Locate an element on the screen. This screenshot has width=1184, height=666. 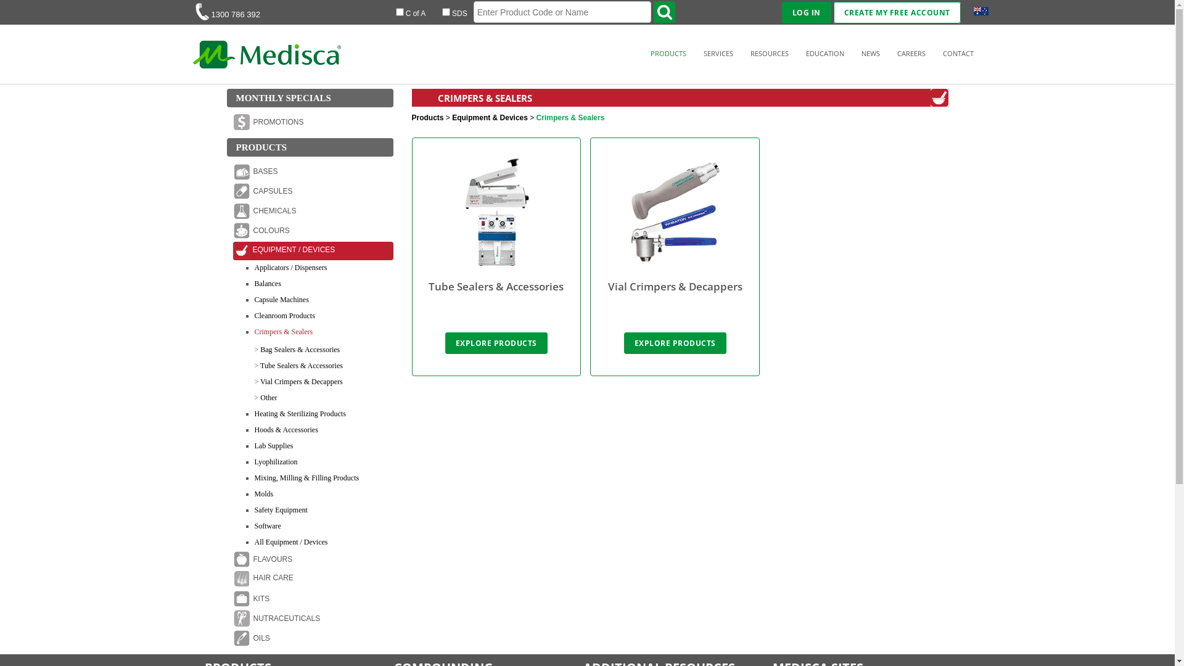
  PROMOTIONS is located at coordinates (313, 123).